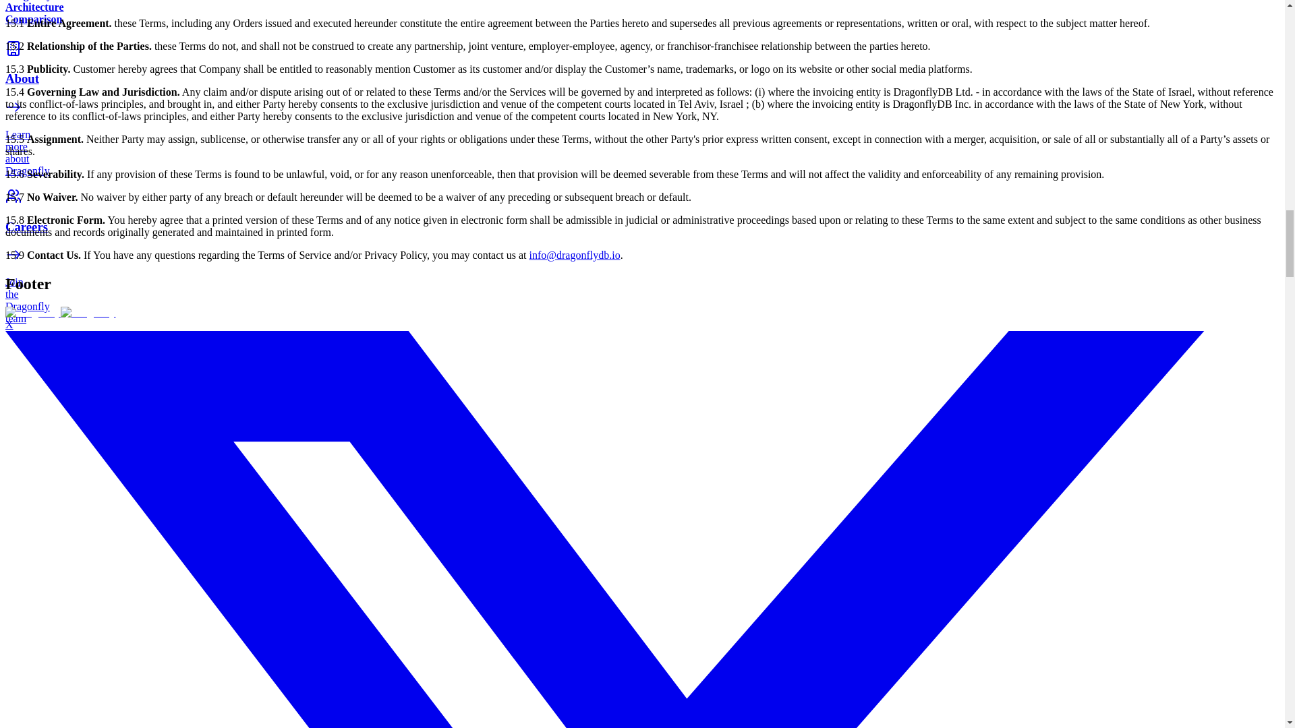 The image size is (1295, 728). What do you see at coordinates (32, 12) in the screenshot?
I see `Redis and Dragonfly Architecture Comparison` at bounding box center [32, 12].